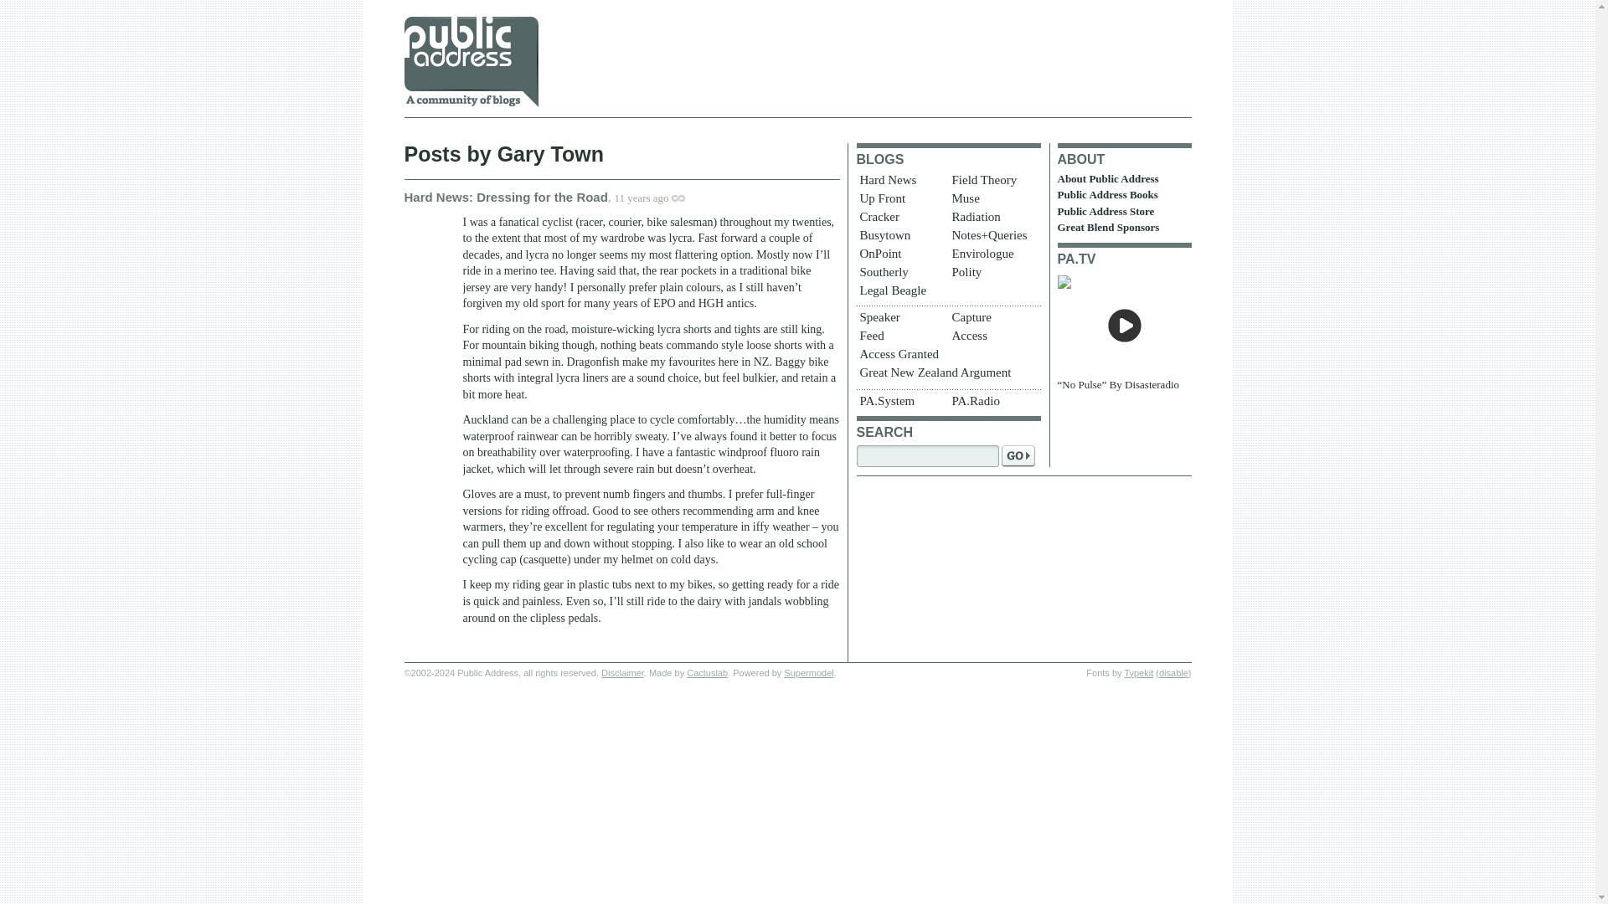 This screenshot has width=1608, height=904. Describe the element at coordinates (1138, 673) in the screenshot. I see `Typekit` at that location.